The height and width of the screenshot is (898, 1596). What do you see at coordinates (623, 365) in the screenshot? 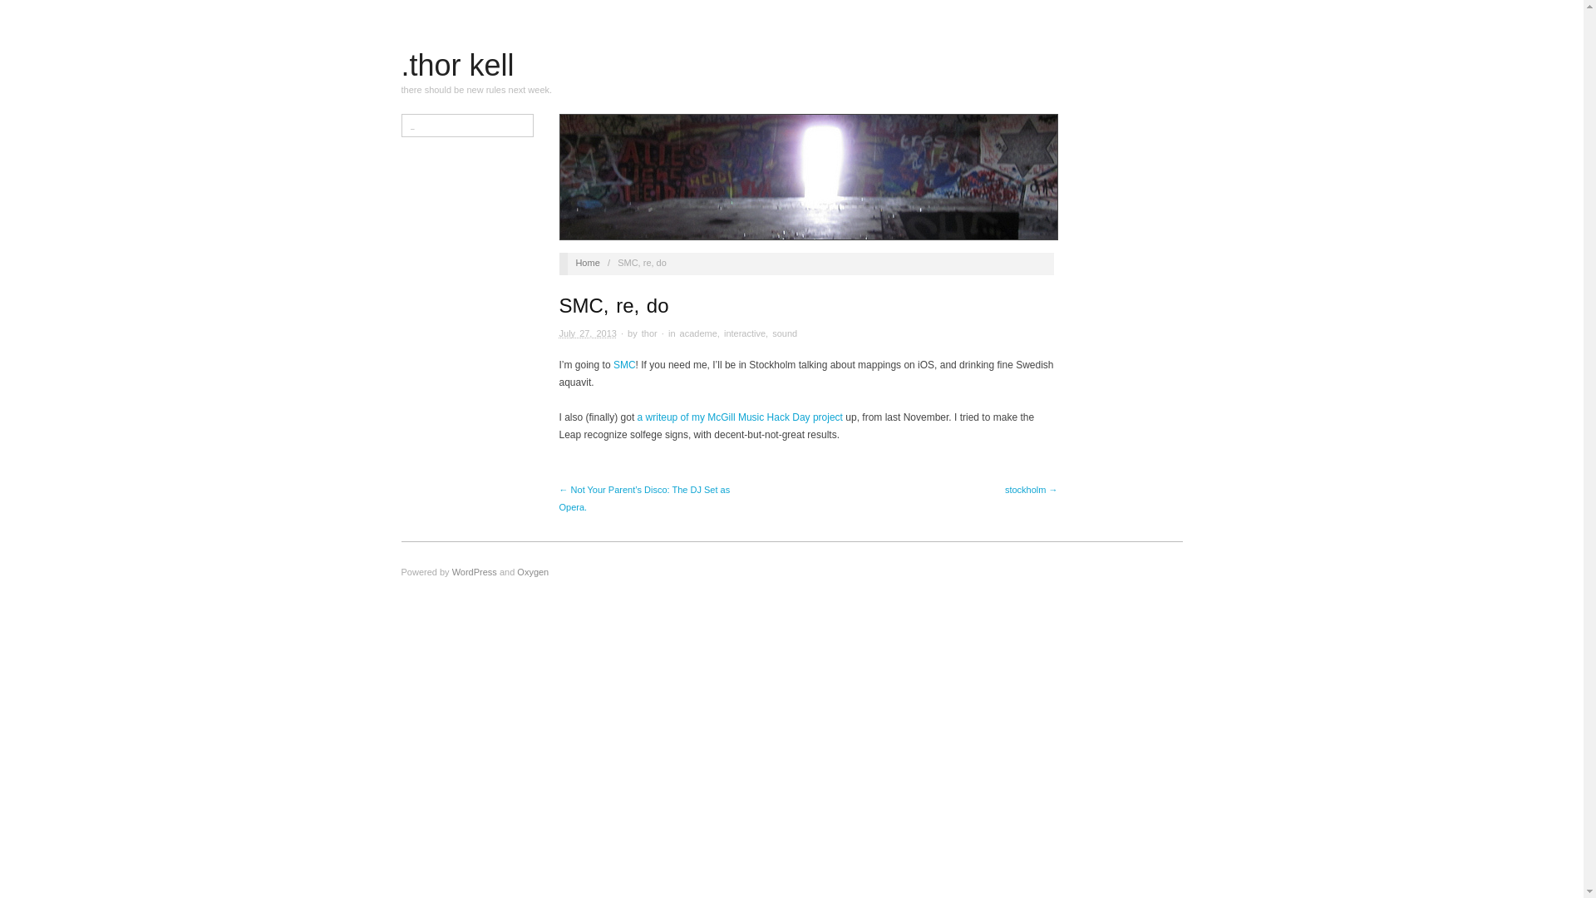
I see `SMC` at bounding box center [623, 365].